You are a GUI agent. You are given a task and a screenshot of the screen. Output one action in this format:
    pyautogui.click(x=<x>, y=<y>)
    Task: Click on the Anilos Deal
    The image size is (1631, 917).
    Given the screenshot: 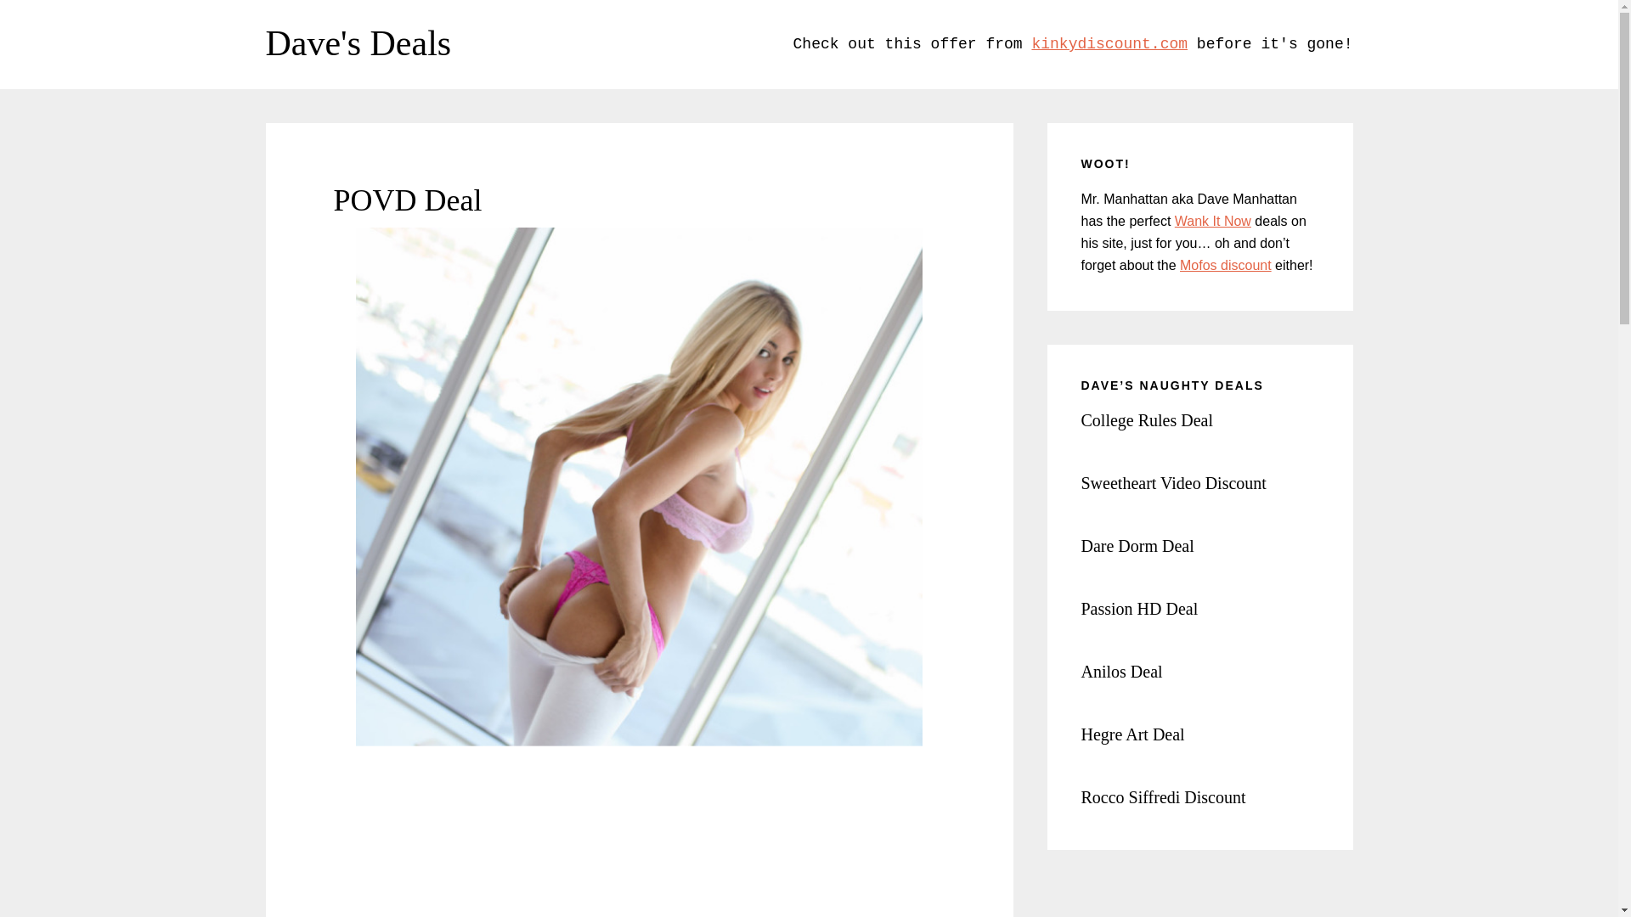 What is the action you would take?
    pyautogui.click(x=1120, y=671)
    